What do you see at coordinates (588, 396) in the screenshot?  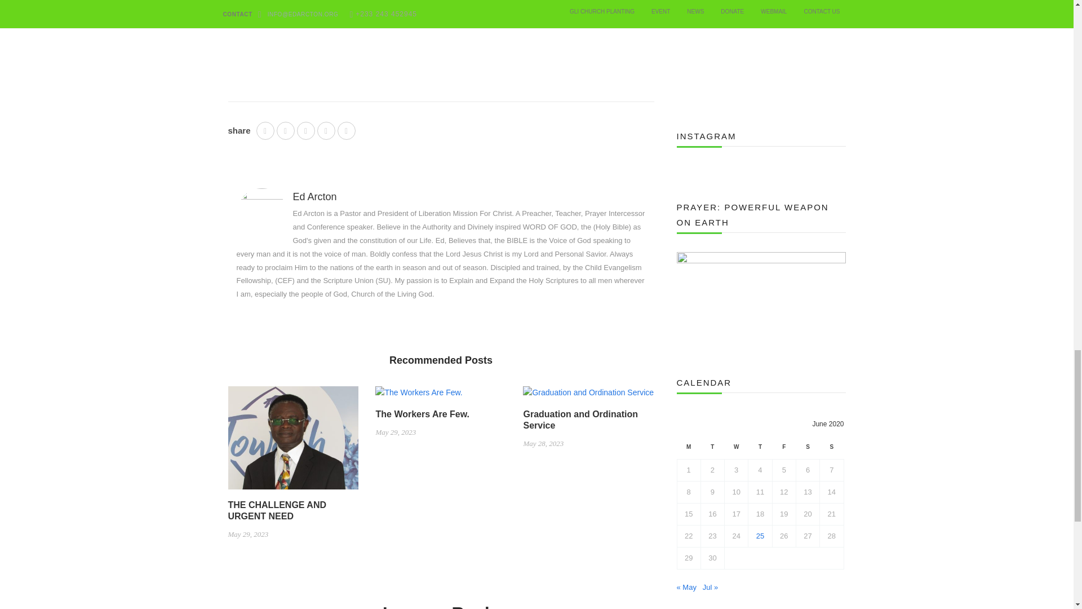 I see `Graduation and Ordination Service` at bounding box center [588, 396].